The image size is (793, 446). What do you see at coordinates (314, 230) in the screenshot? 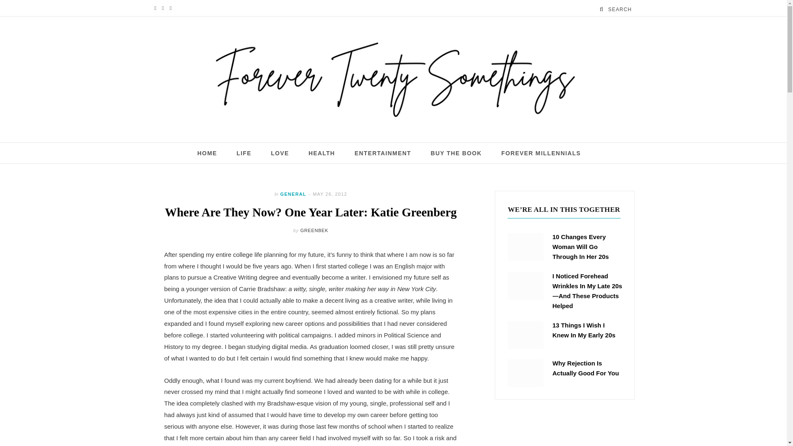
I see `Posts by greenbek` at bounding box center [314, 230].